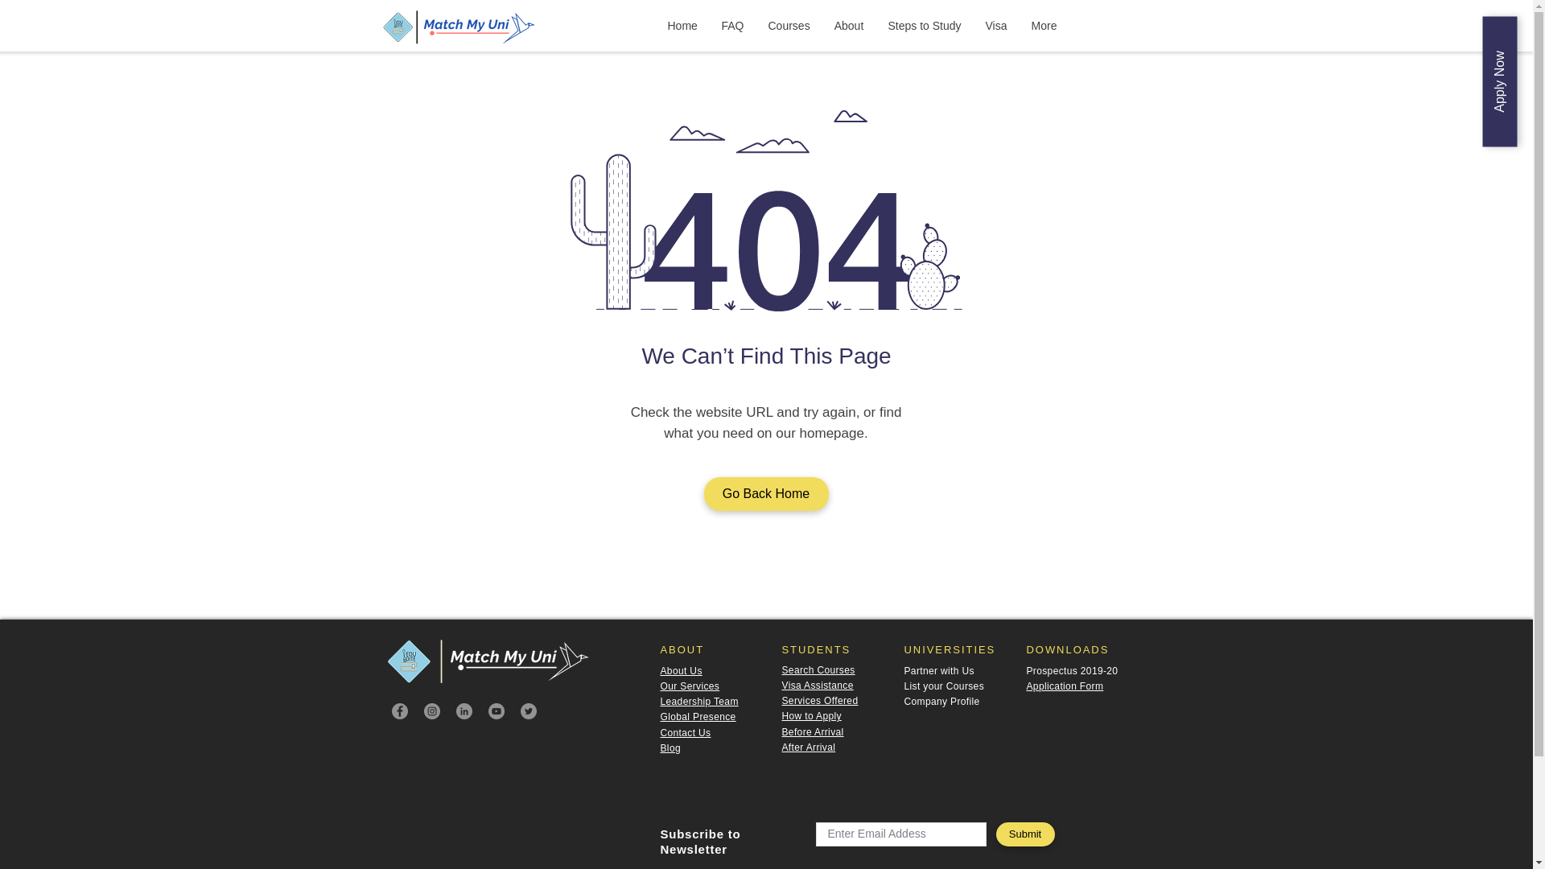  Describe the element at coordinates (732, 26) in the screenshot. I see `FAQ` at that location.